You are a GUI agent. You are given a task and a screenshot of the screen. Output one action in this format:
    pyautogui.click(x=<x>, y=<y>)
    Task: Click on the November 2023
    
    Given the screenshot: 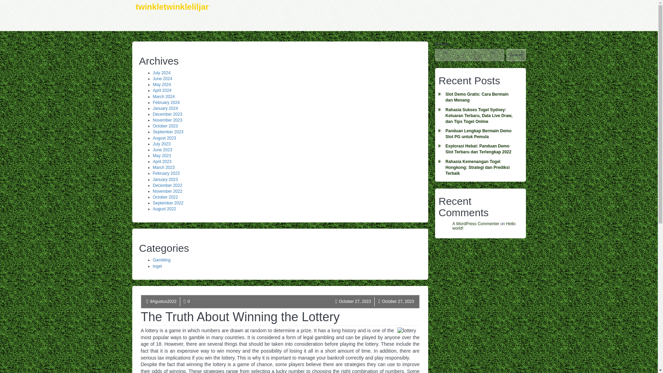 What is the action you would take?
    pyautogui.click(x=167, y=120)
    